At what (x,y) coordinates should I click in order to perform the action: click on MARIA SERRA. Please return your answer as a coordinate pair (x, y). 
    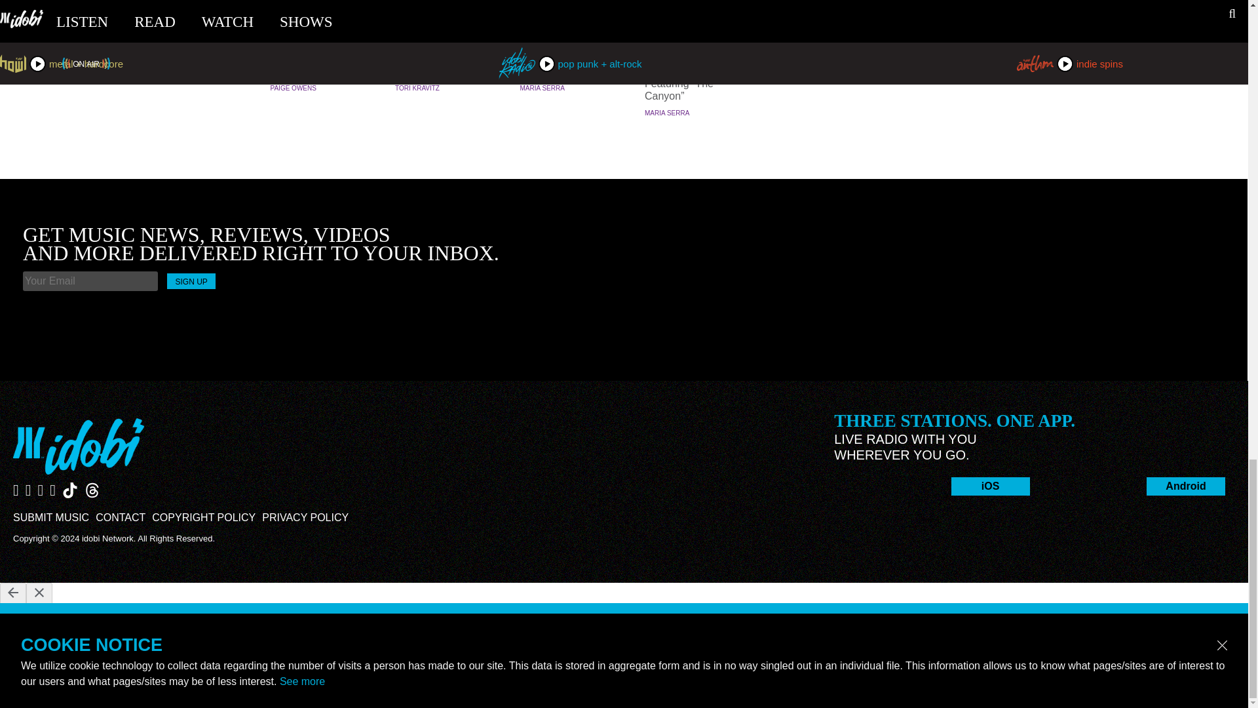
    Looking at the image, I should click on (543, 88).